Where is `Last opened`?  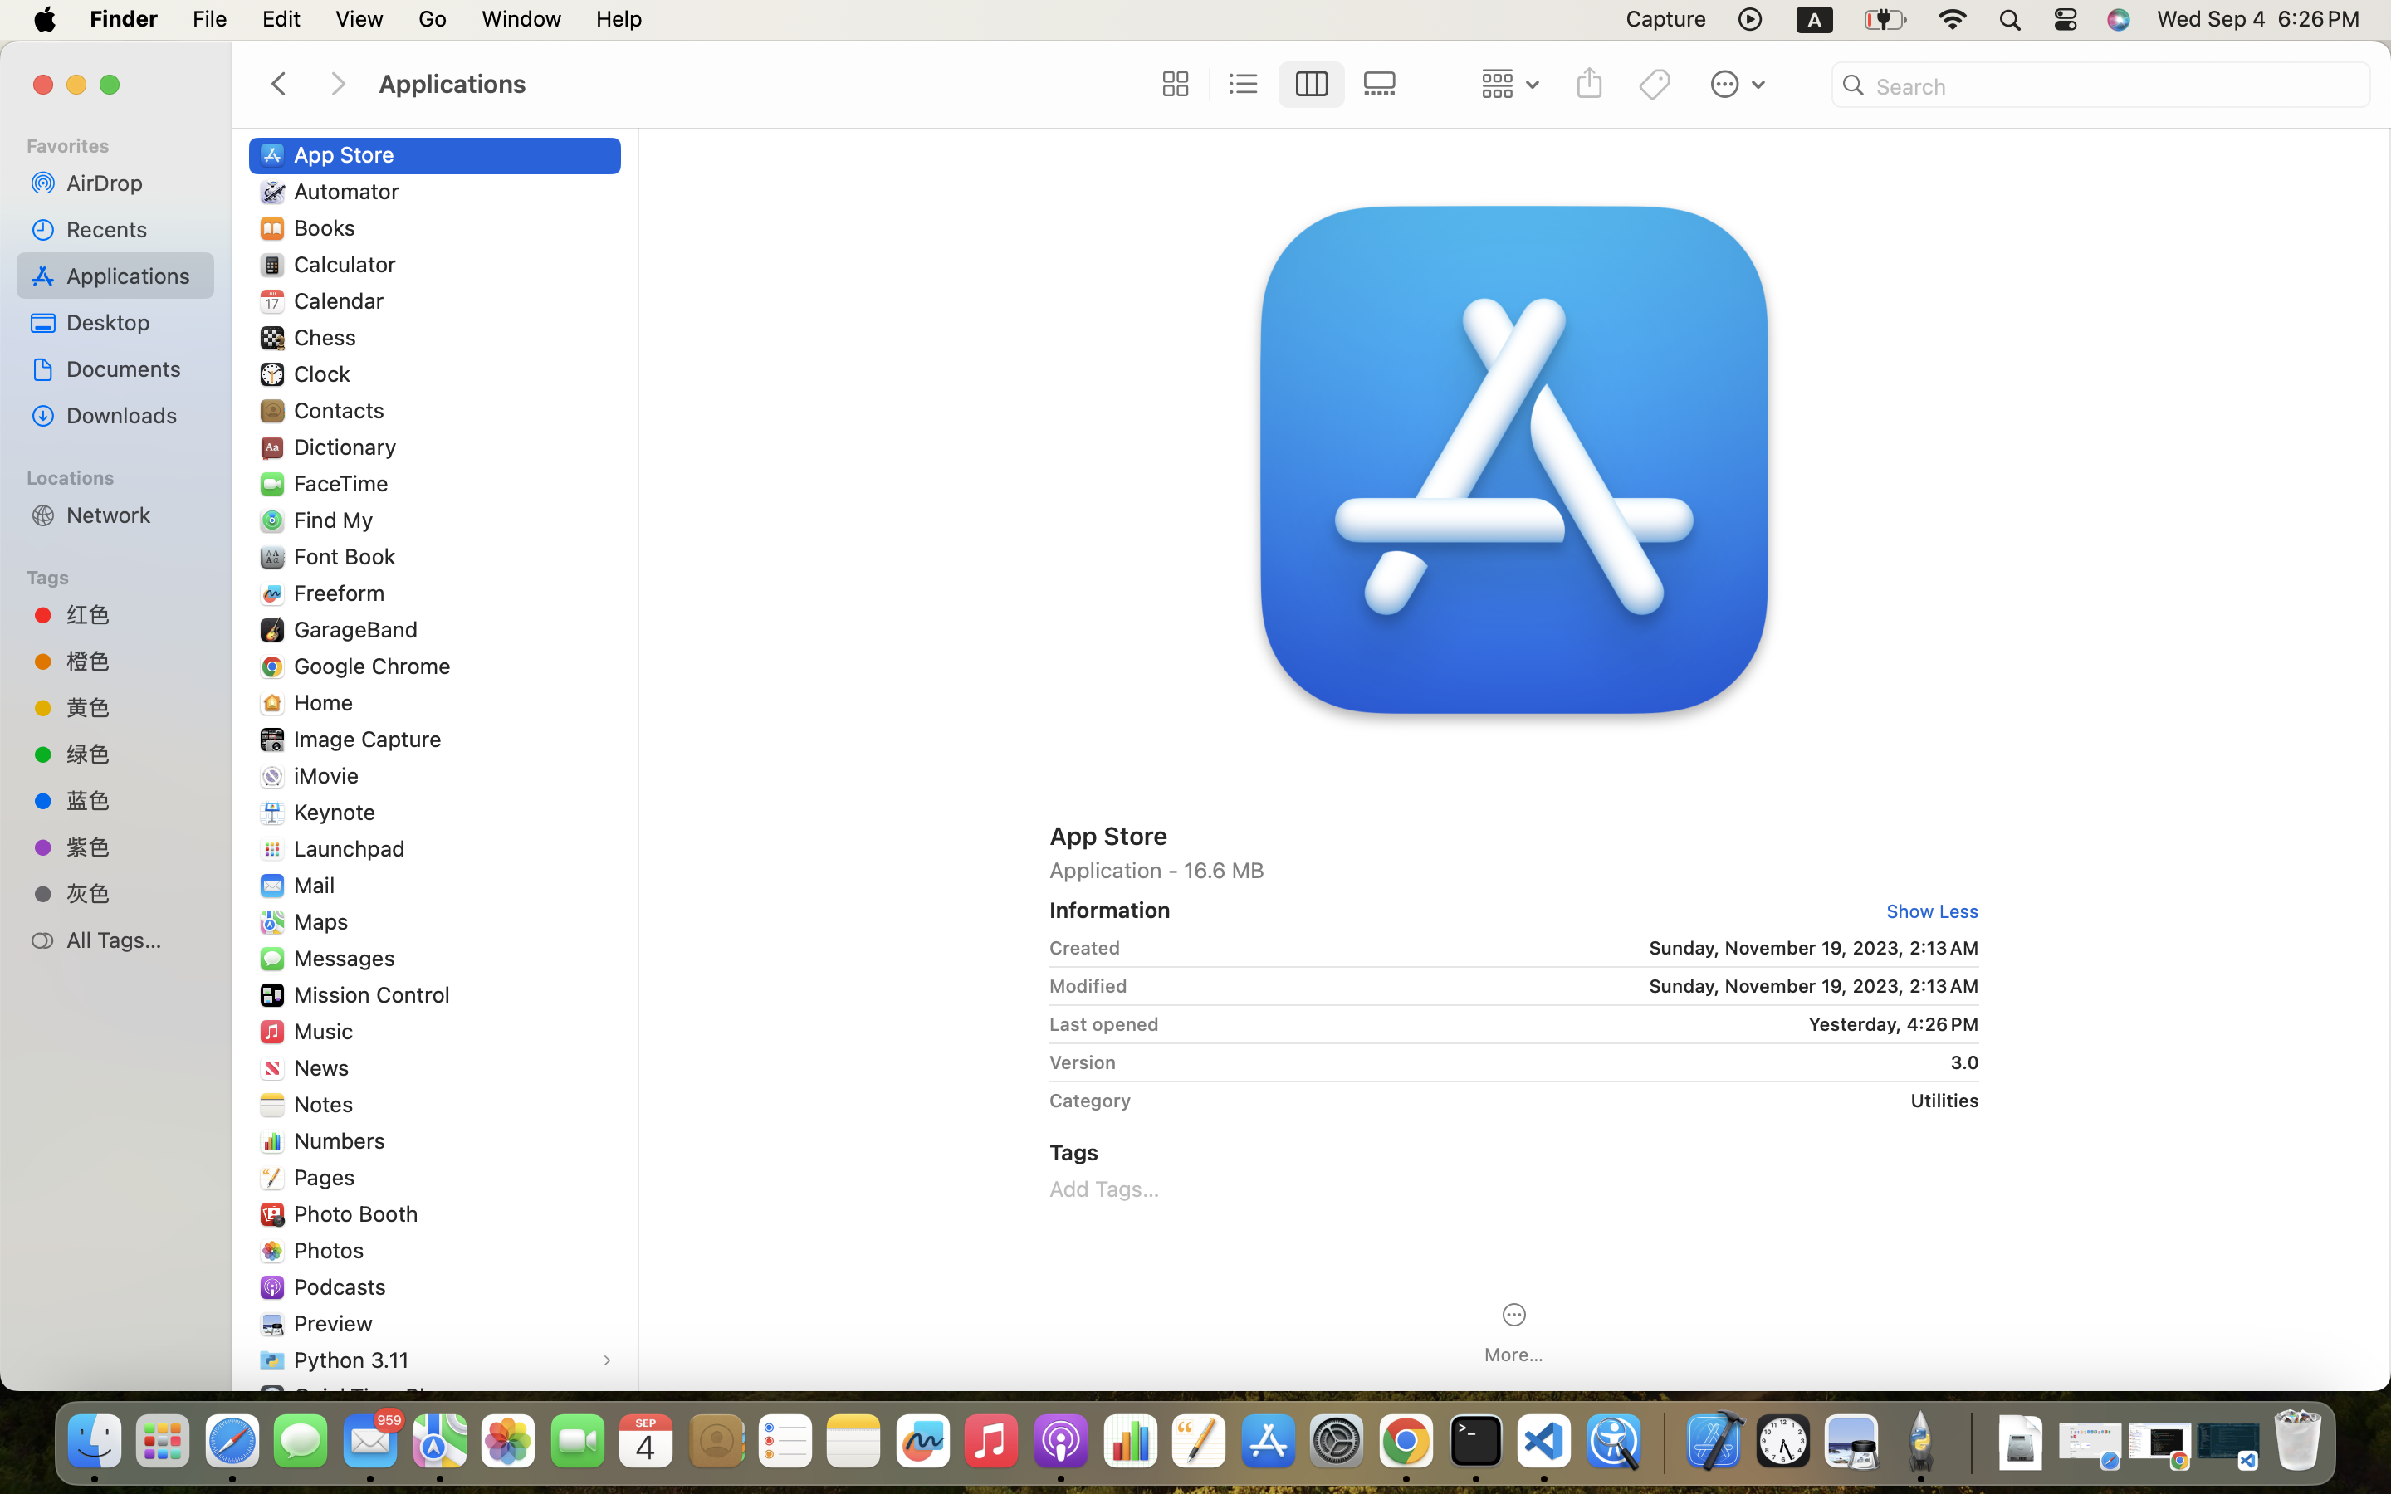 Last opened is located at coordinates (1104, 1024).